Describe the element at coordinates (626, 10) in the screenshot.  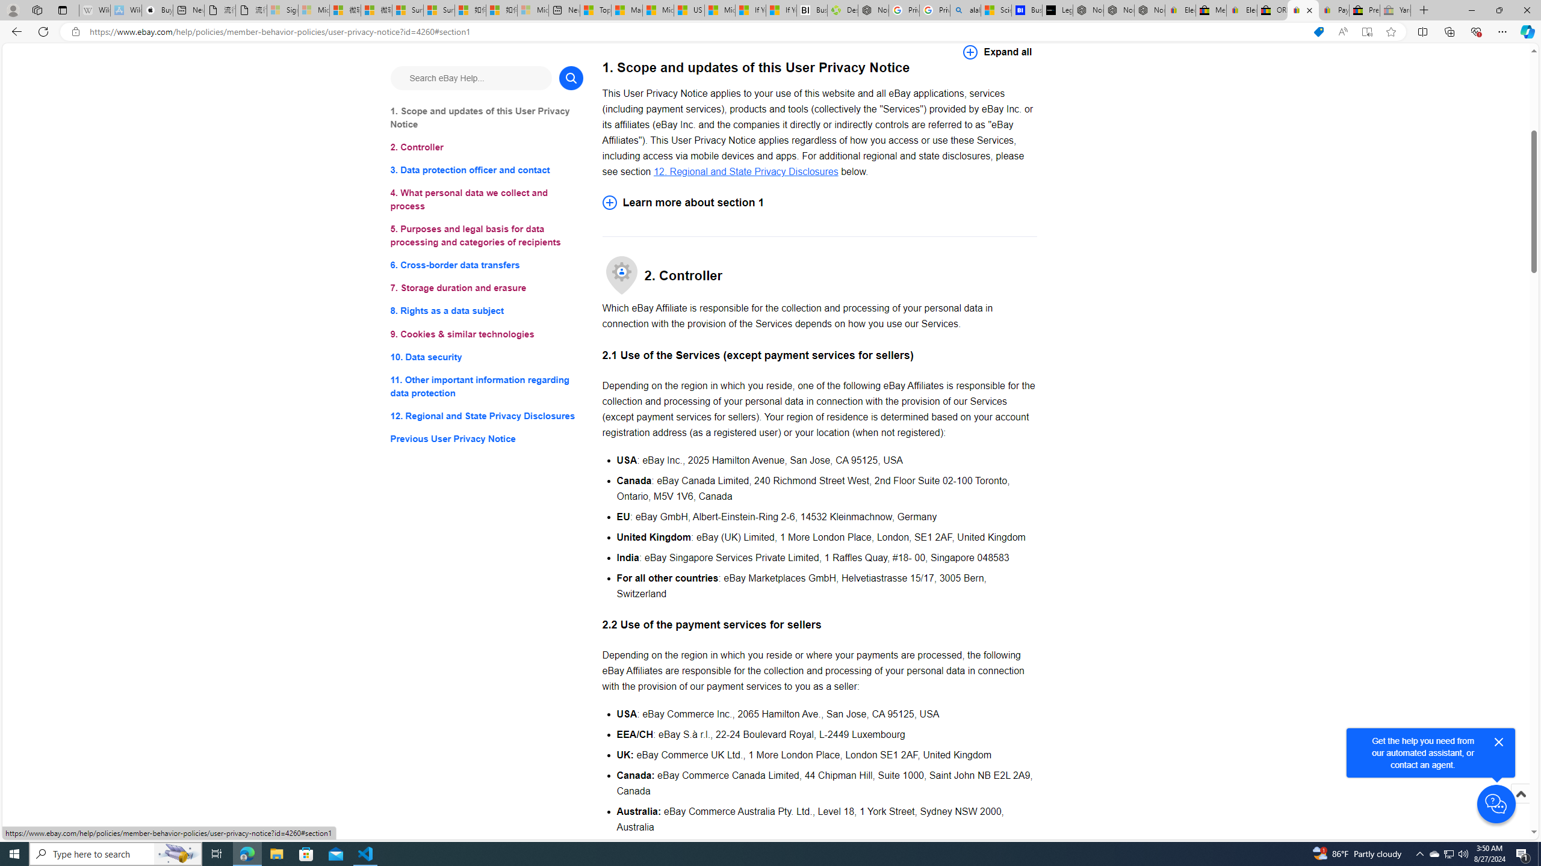
I see `Marine life - MSN` at that location.